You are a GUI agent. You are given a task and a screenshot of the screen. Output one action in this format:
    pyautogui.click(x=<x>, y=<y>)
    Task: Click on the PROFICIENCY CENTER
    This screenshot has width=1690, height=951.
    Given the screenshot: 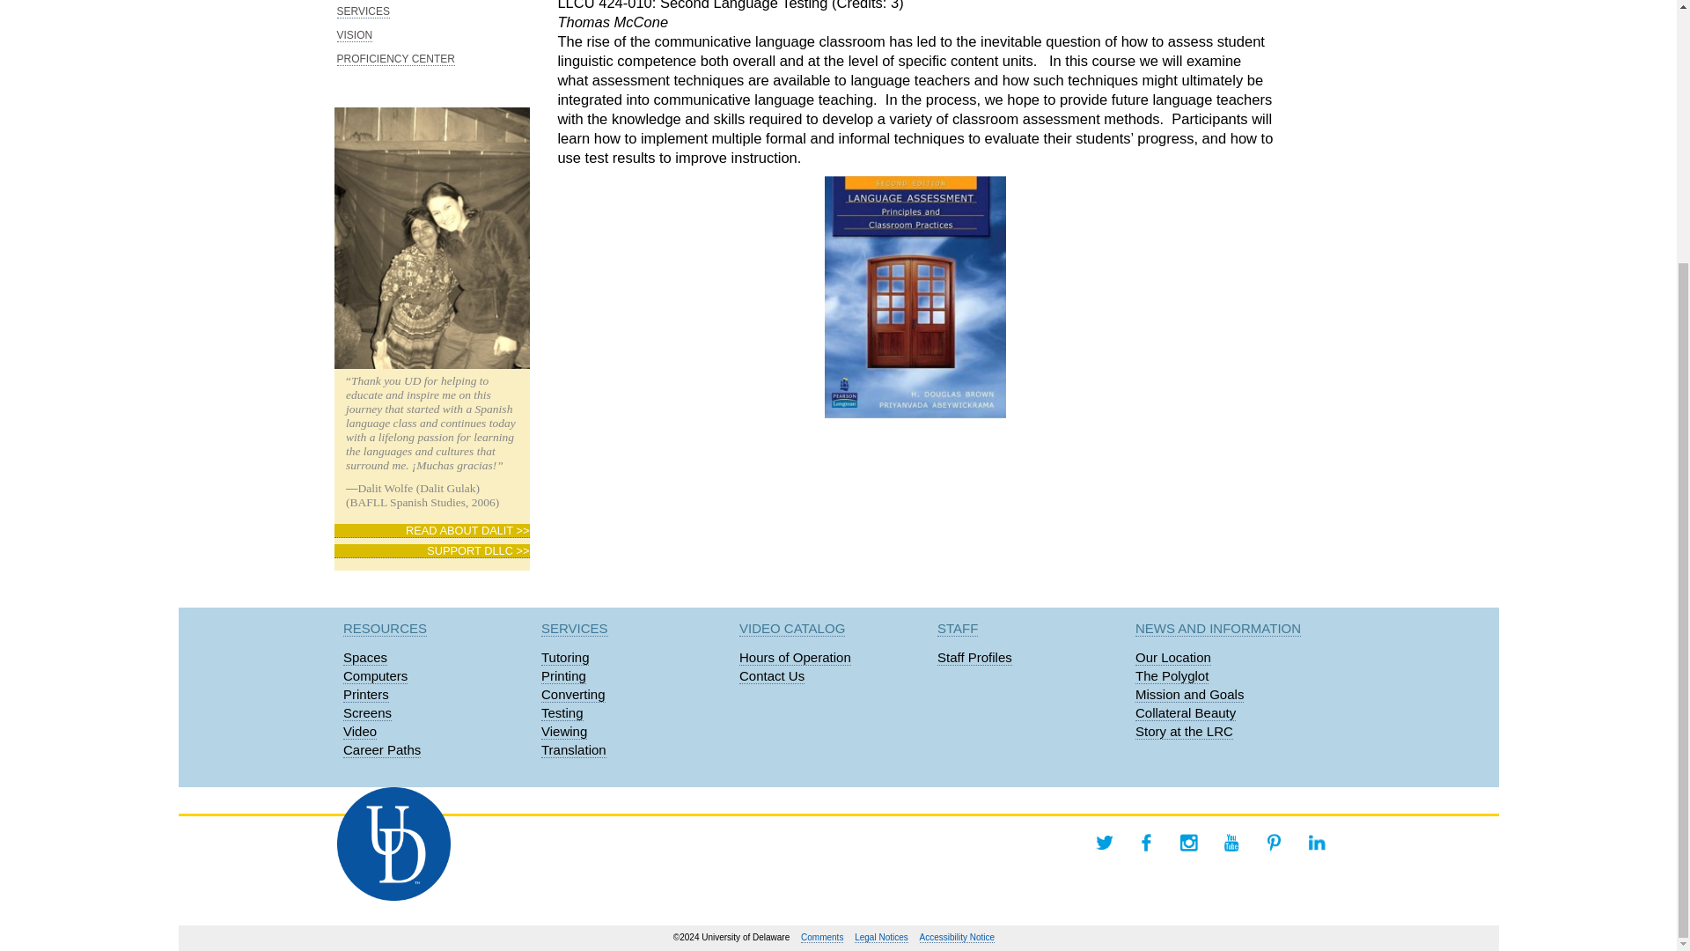 What is the action you would take?
    pyautogui.click(x=395, y=59)
    